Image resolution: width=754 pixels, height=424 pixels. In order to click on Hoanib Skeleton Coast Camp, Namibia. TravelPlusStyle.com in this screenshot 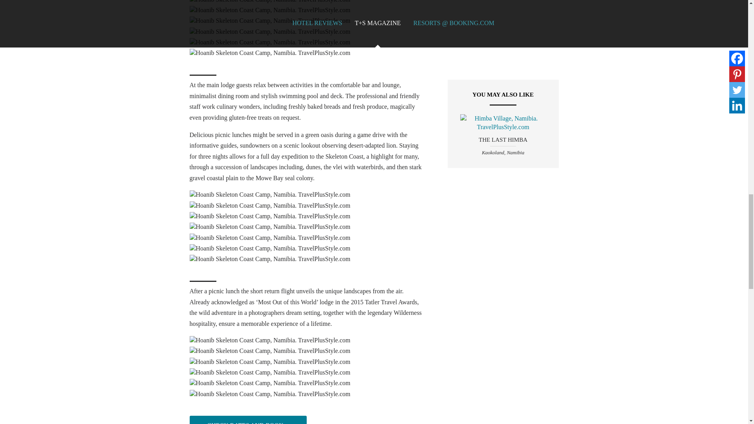, I will do `click(269, 206)`.